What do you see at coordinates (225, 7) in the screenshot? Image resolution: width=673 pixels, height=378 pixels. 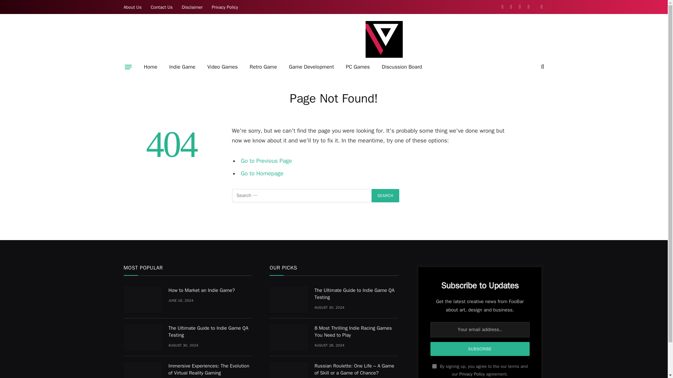 I see `Privacy Policy` at bounding box center [225, 7].